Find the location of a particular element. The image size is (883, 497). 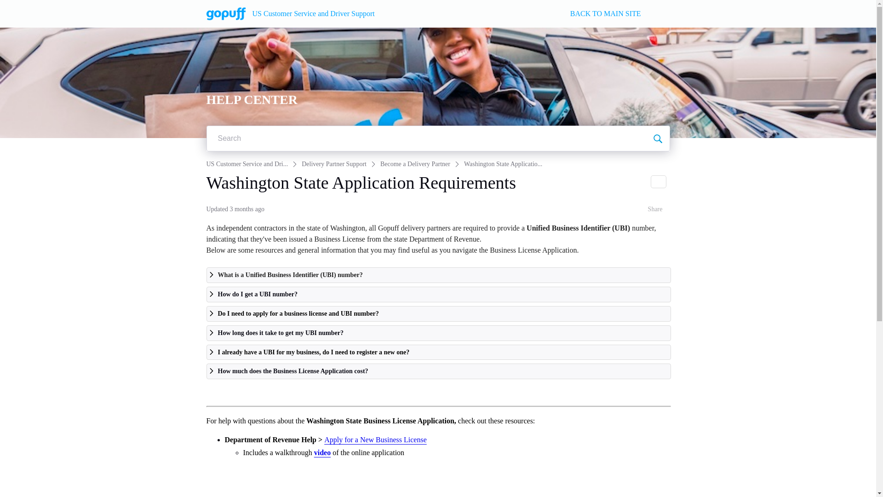

BACK TO MAIN SITE is located at coordinates (605, 14).